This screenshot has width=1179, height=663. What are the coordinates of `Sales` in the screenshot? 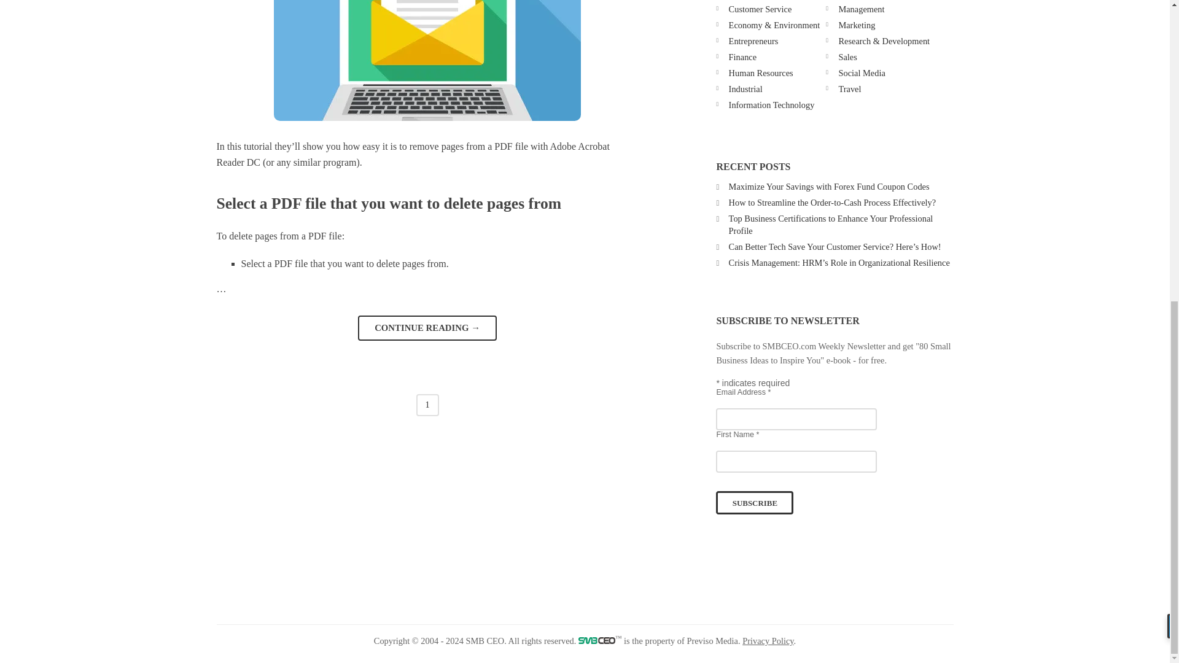 It's located at (847, 57).